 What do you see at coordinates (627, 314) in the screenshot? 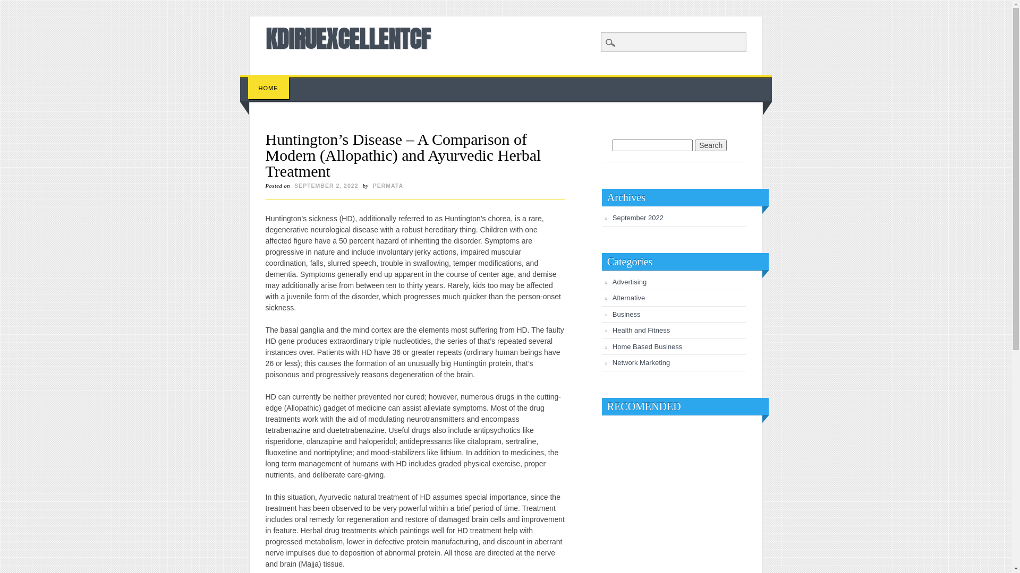
I see `Business` at bounding box center [627, 314].